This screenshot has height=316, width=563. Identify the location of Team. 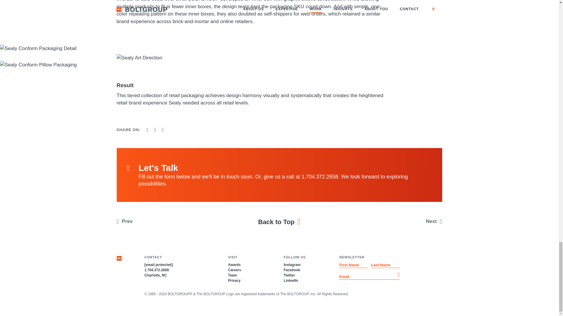
(232, 275).